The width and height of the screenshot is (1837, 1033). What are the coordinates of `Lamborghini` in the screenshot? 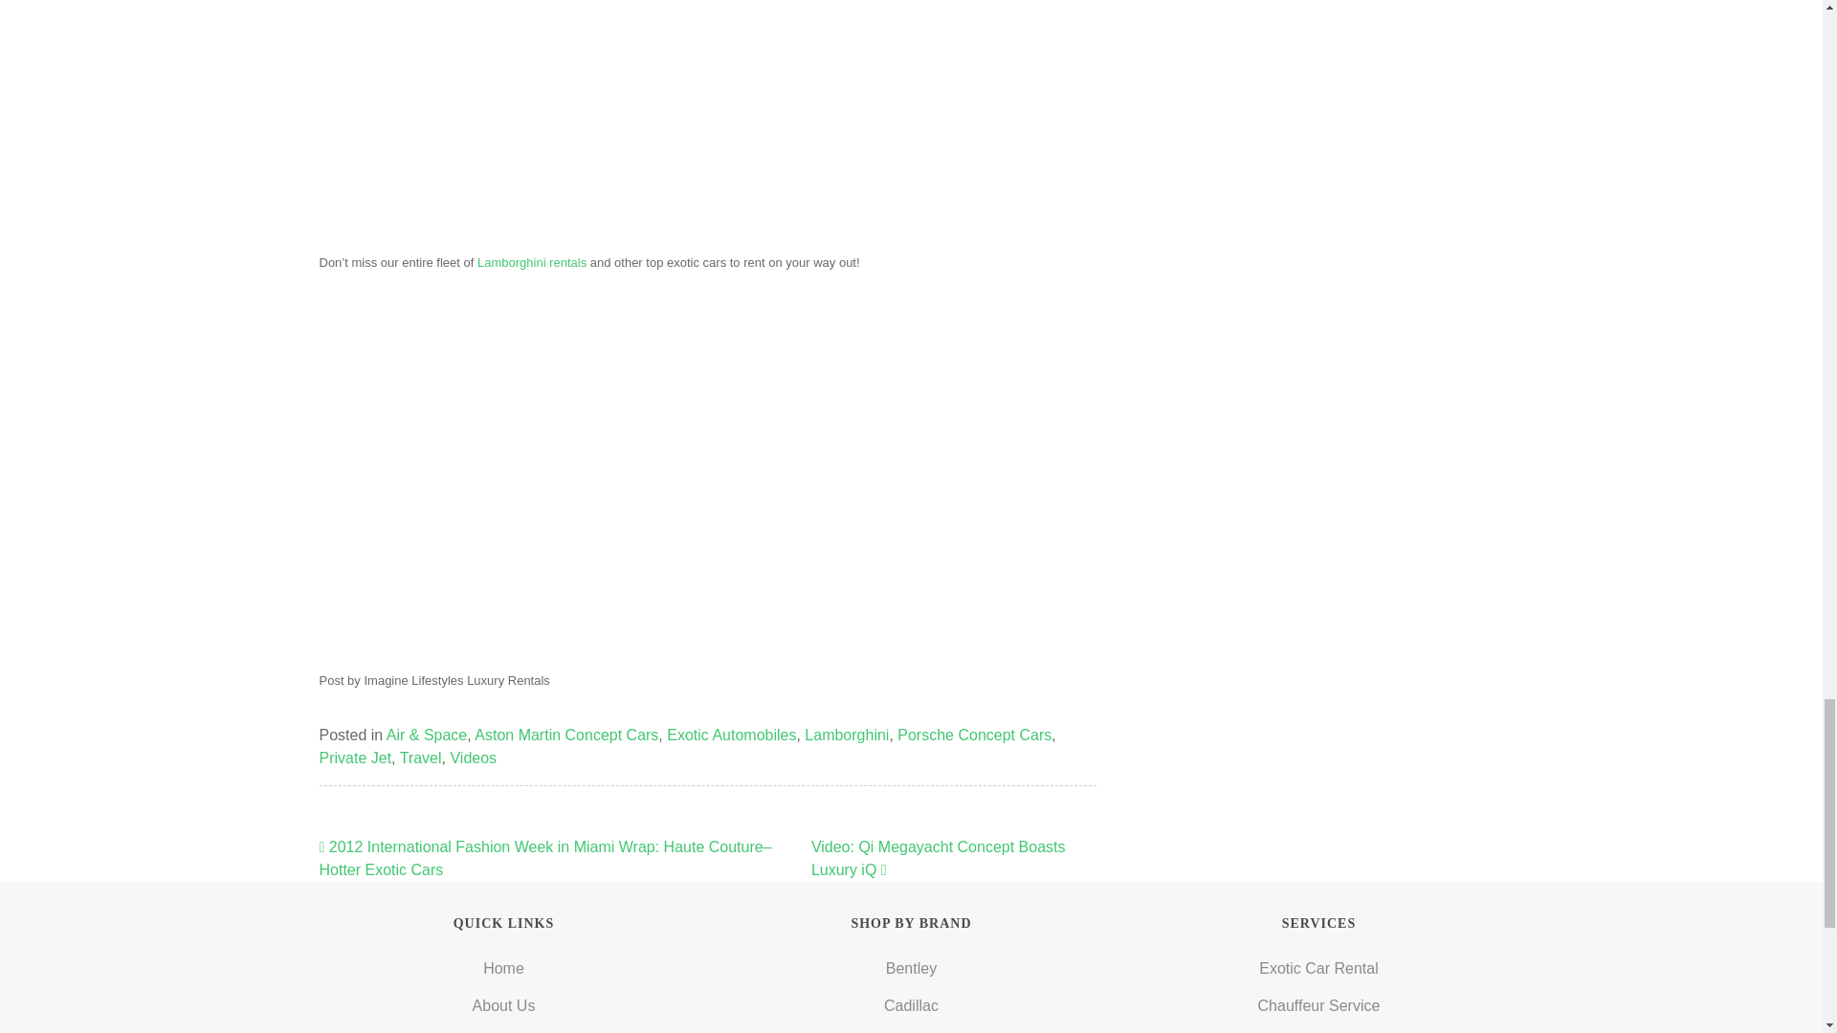 It's located at (846, 735).